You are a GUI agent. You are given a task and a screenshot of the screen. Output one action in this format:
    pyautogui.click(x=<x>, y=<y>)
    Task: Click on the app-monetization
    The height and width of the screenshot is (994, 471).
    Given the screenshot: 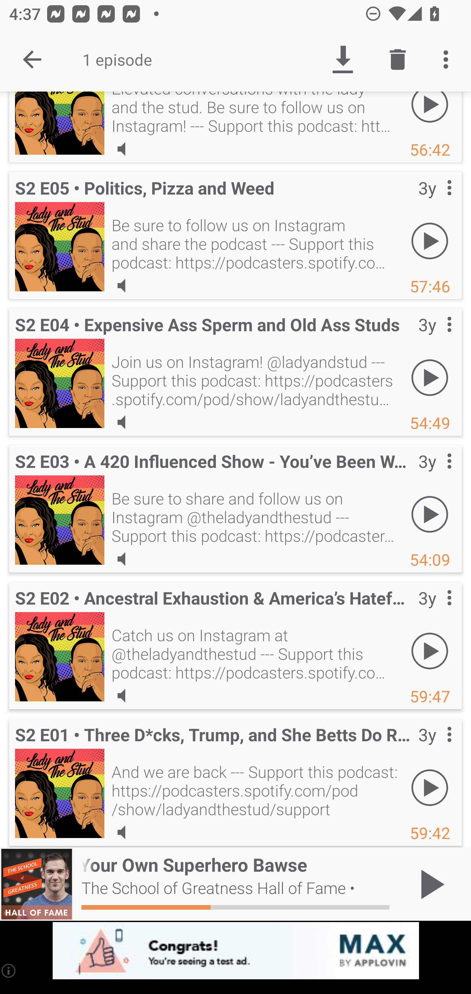 What is the action you would take?
    pyautogui.click(x=235, y=951)
    